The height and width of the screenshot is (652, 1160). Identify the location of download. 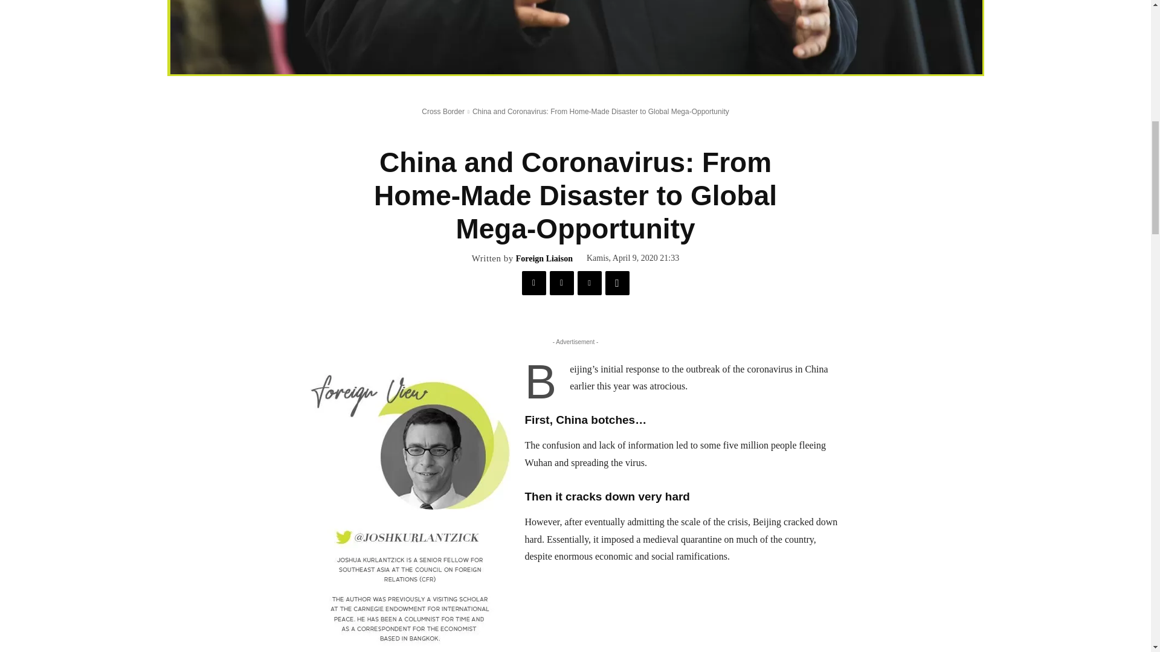
(576, 37).